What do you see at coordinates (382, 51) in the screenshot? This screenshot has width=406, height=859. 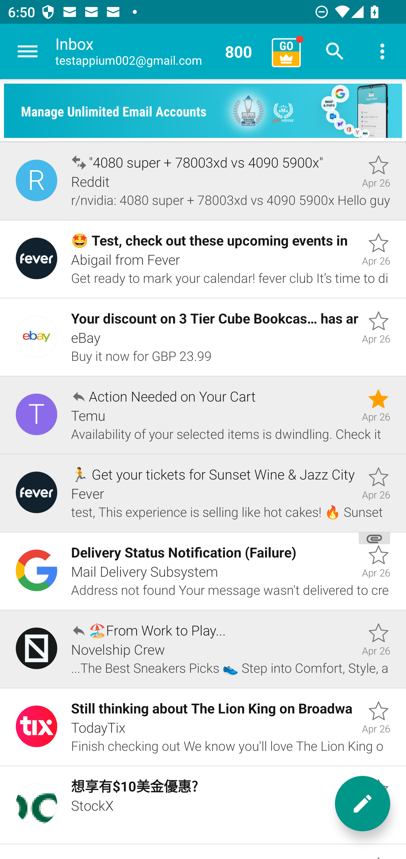 I see `More options` at bounding box center [382, 51].